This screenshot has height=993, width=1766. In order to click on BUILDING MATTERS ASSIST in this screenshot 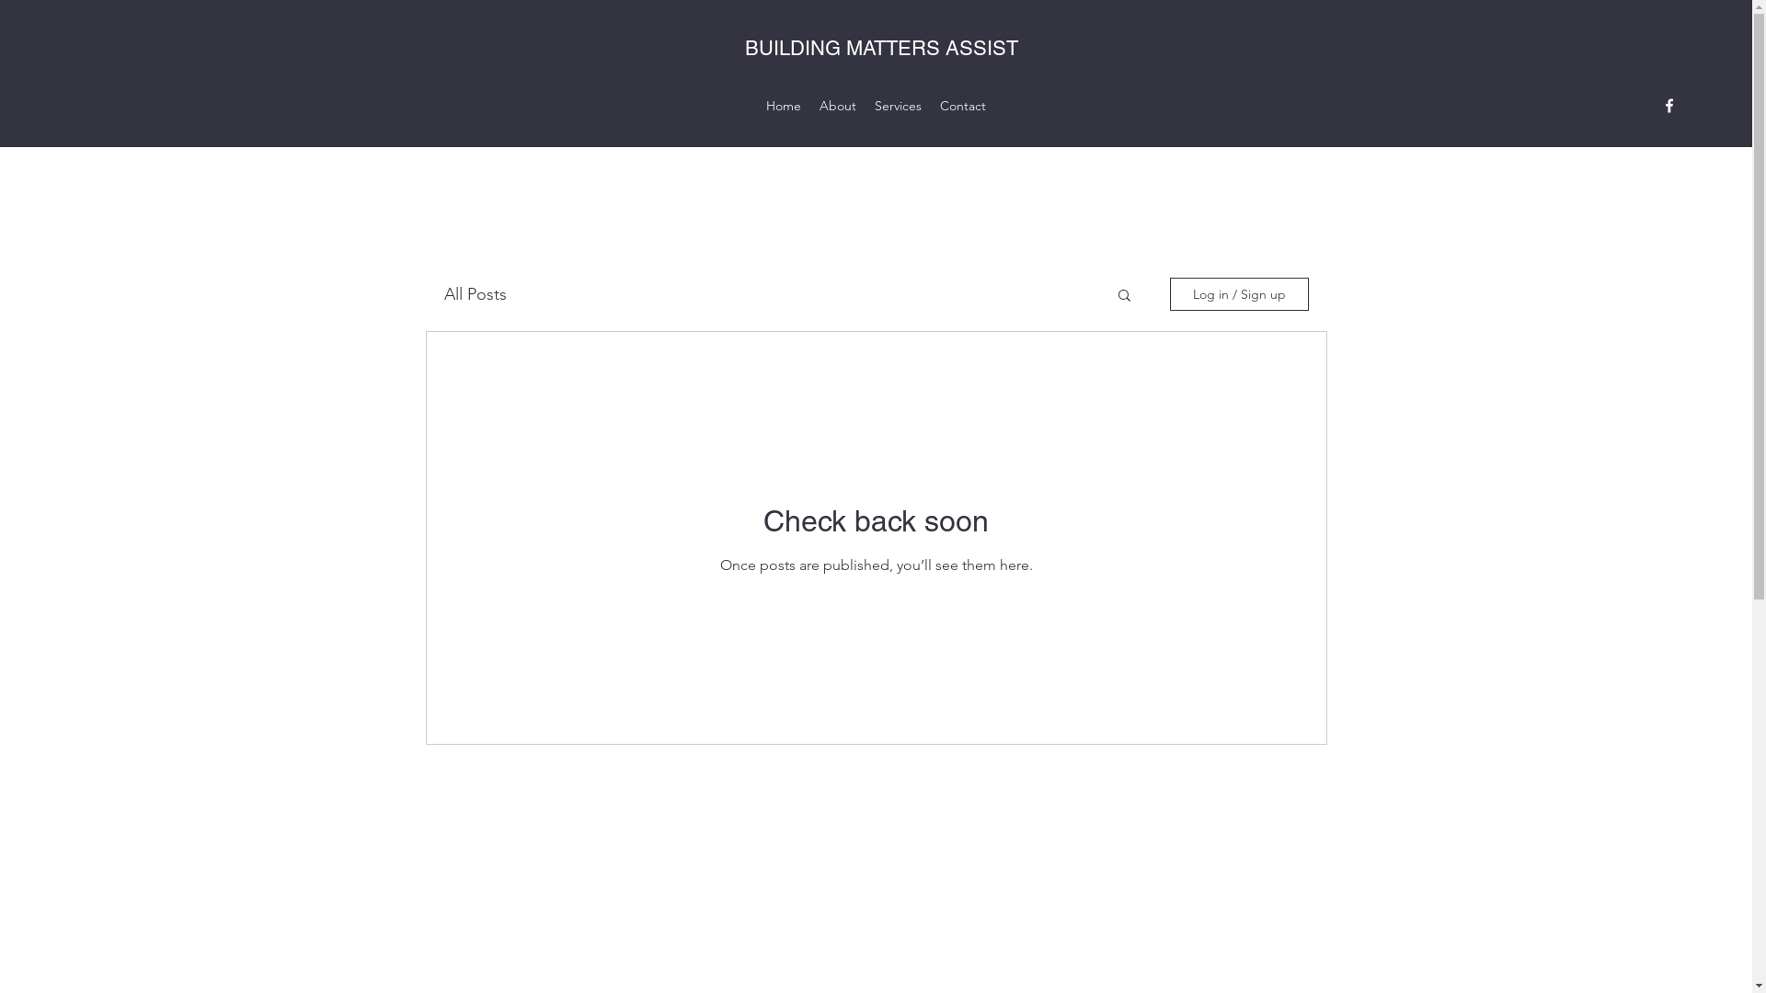, I will do `click(881, 48)`.